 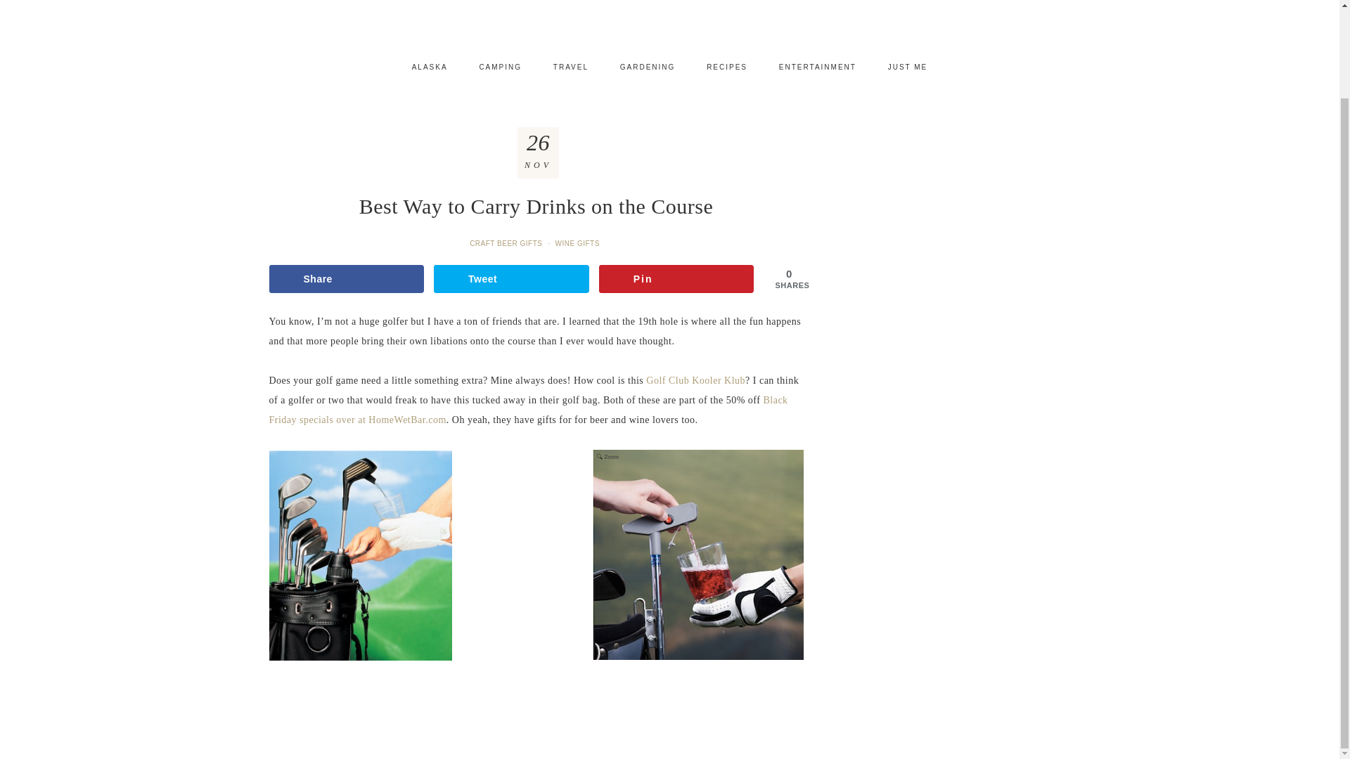 What do you see at coordinates (346, 278) in the screenshot?
I see `Share on Facebook` at bounding box center [346, 278].